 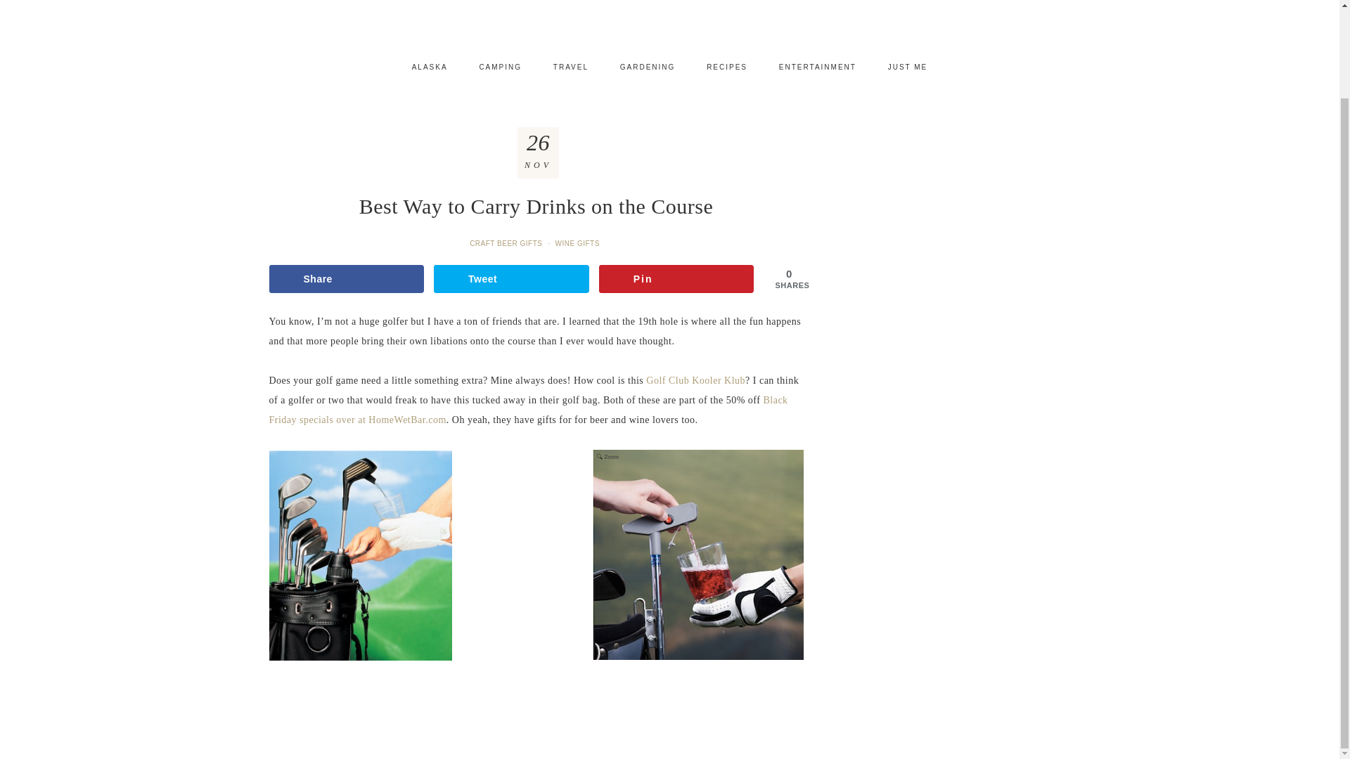 What do you see at coordinates (346, 278) in the screenshot?
I see `Share on Facebook` at bounding box center [346, 278].